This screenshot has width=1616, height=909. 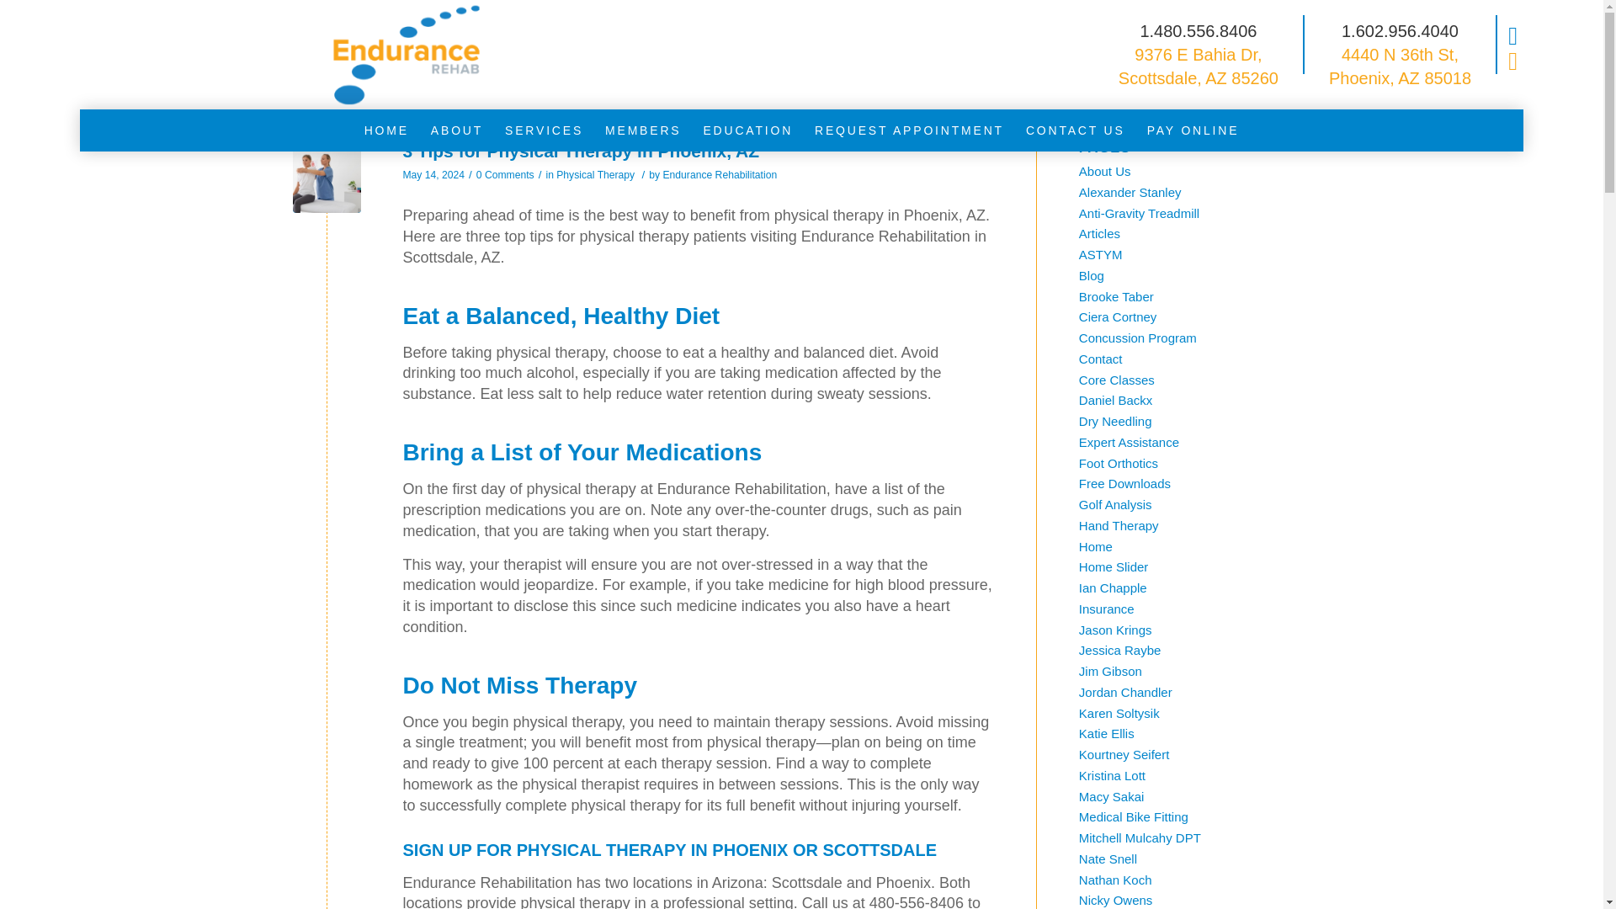 What do you see at coordinates (581, 151) in the screenshot?
I see `Permanent Link: 3 Tips for Physical Therapy in Phoenix, AZ` at bounding box center [581, 151].